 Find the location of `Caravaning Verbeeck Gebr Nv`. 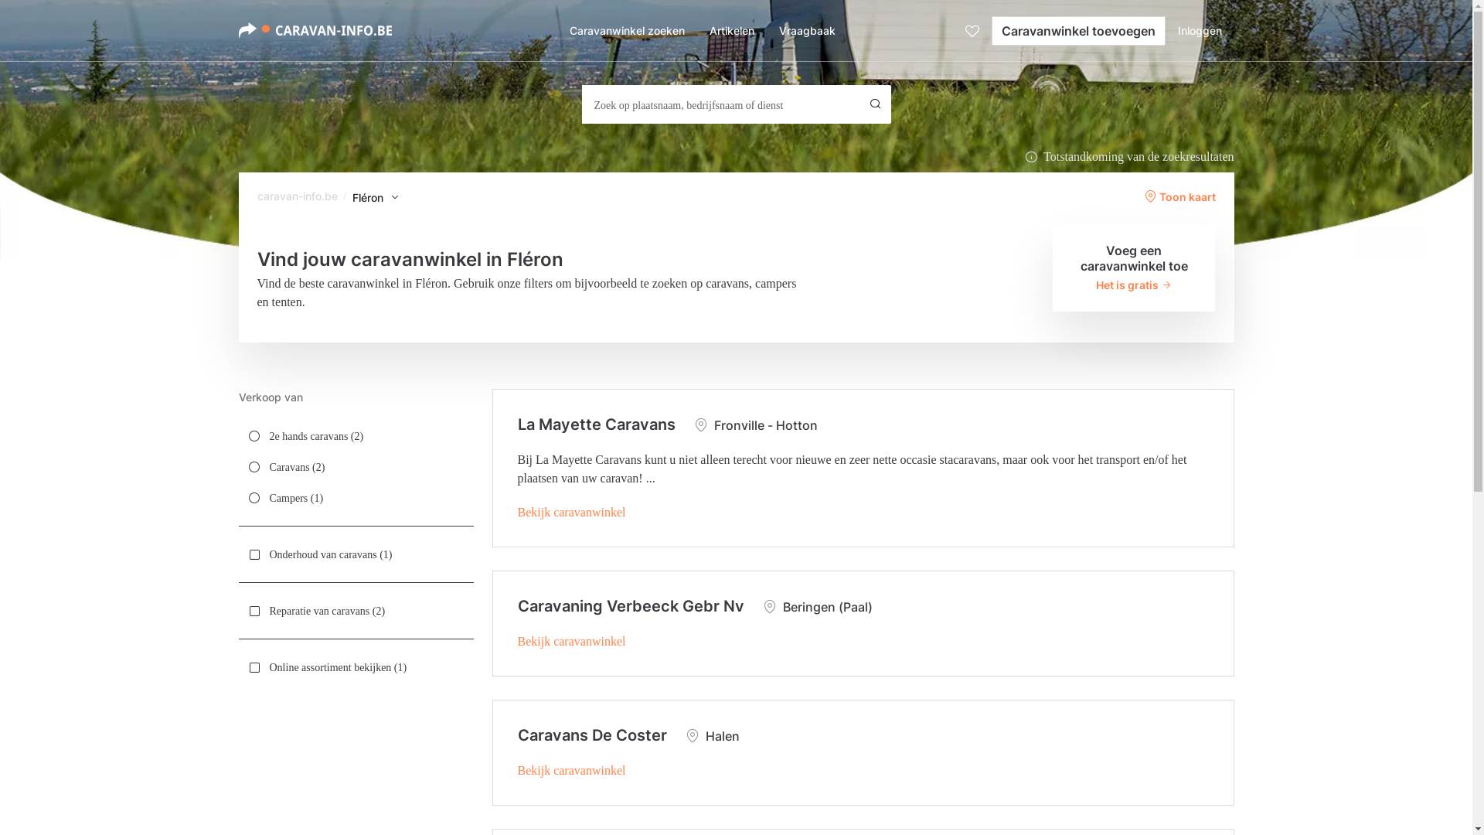

Caravaning Verbeeck Gebr Nv is located at coordinates (631, 606).